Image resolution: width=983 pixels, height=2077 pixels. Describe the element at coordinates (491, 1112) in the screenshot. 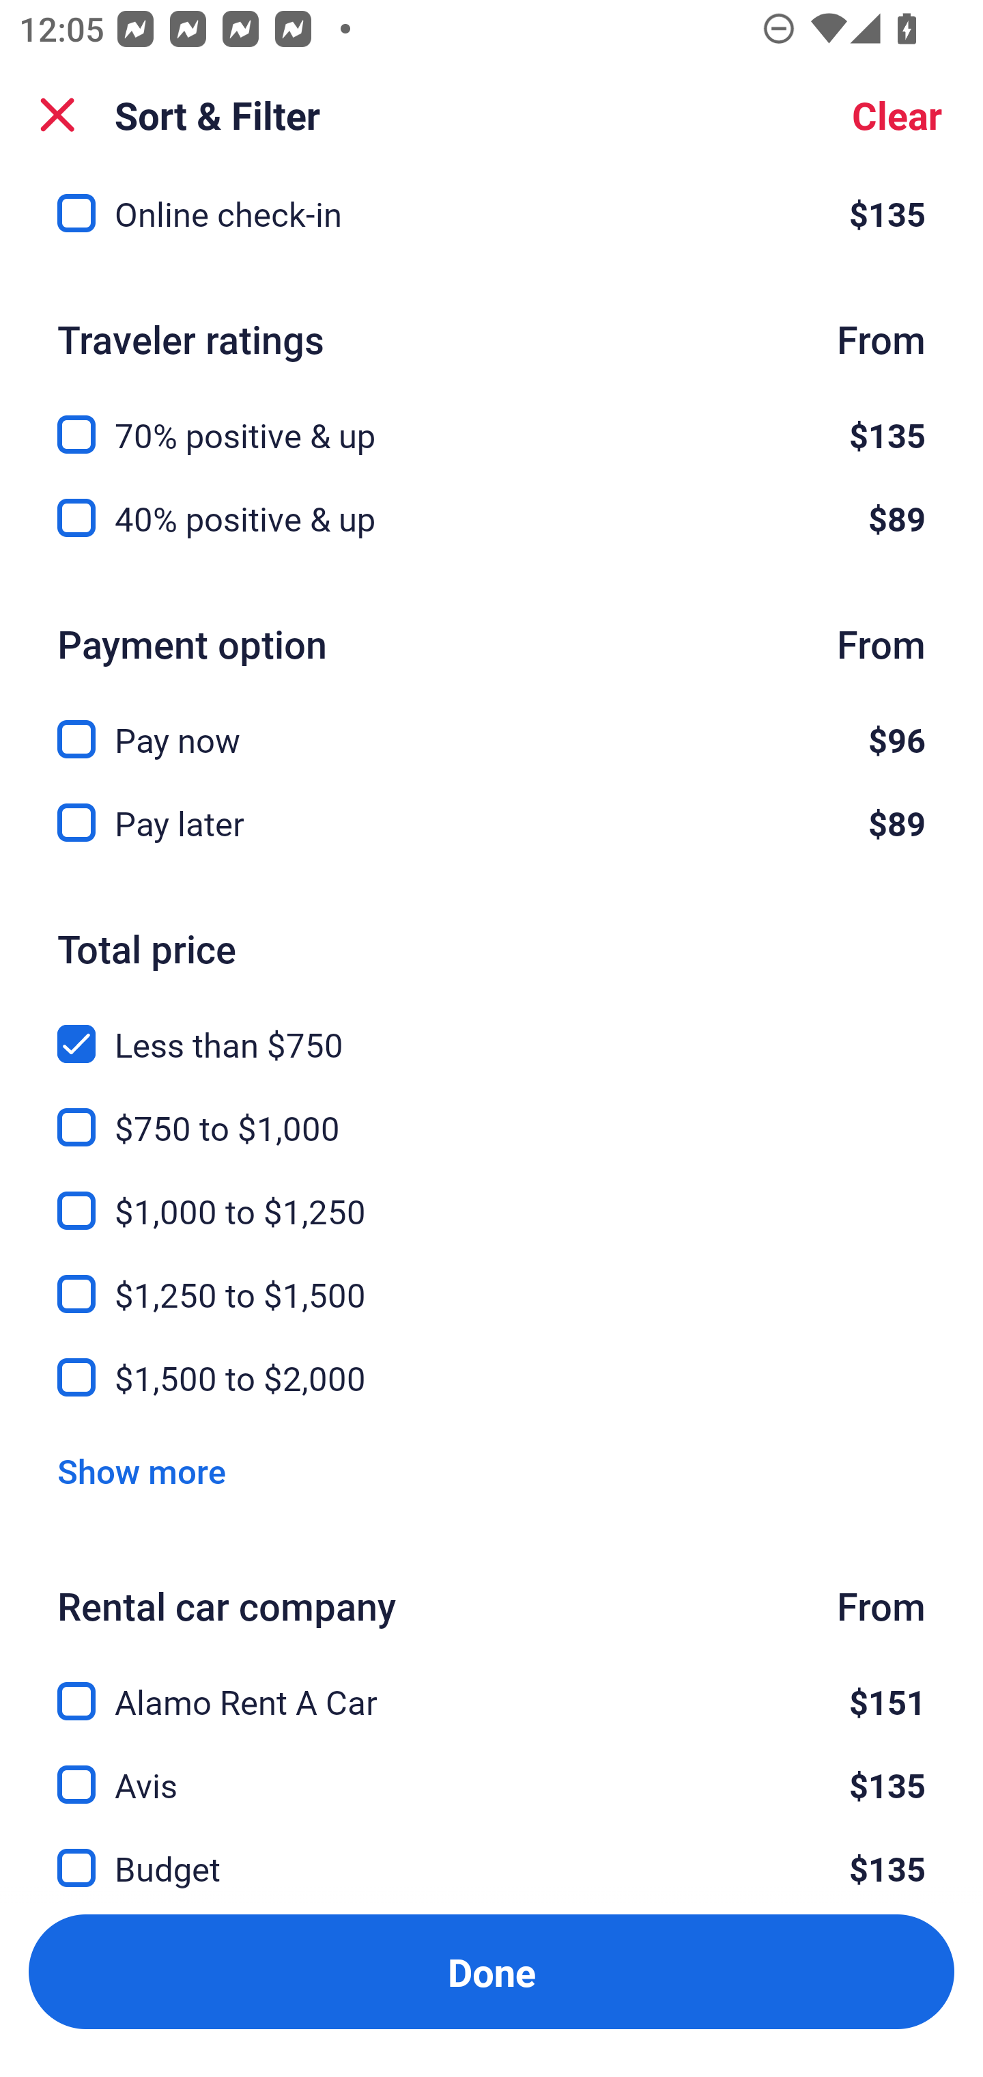

I see `$750 to $1,000, $750 to $1,000` at that location.